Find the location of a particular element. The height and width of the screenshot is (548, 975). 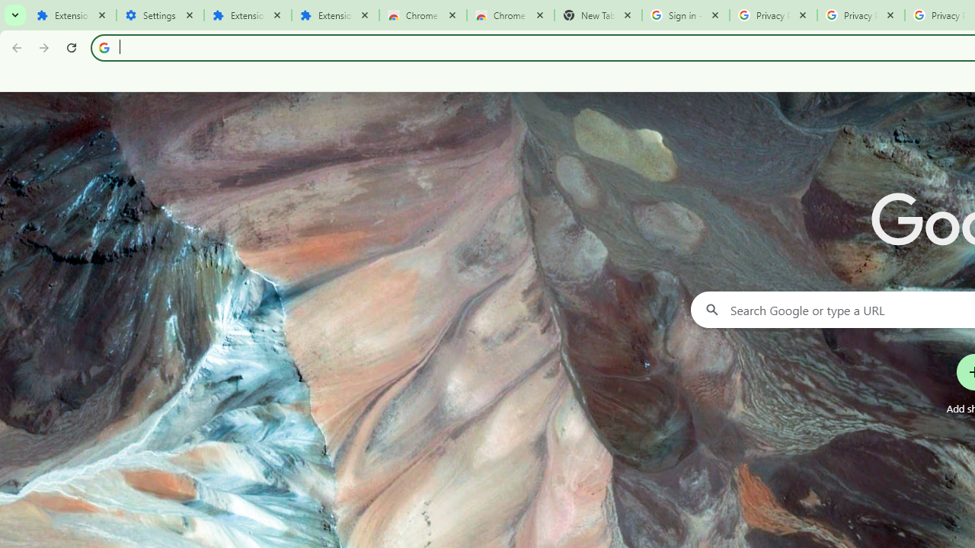

Chrome Web Store - Themes is located at coordinates (510, 15).